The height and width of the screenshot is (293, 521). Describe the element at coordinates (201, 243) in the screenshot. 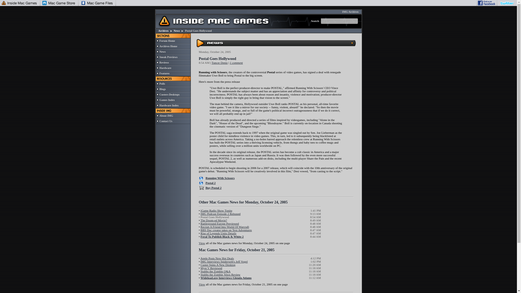

I see `View` at that location.